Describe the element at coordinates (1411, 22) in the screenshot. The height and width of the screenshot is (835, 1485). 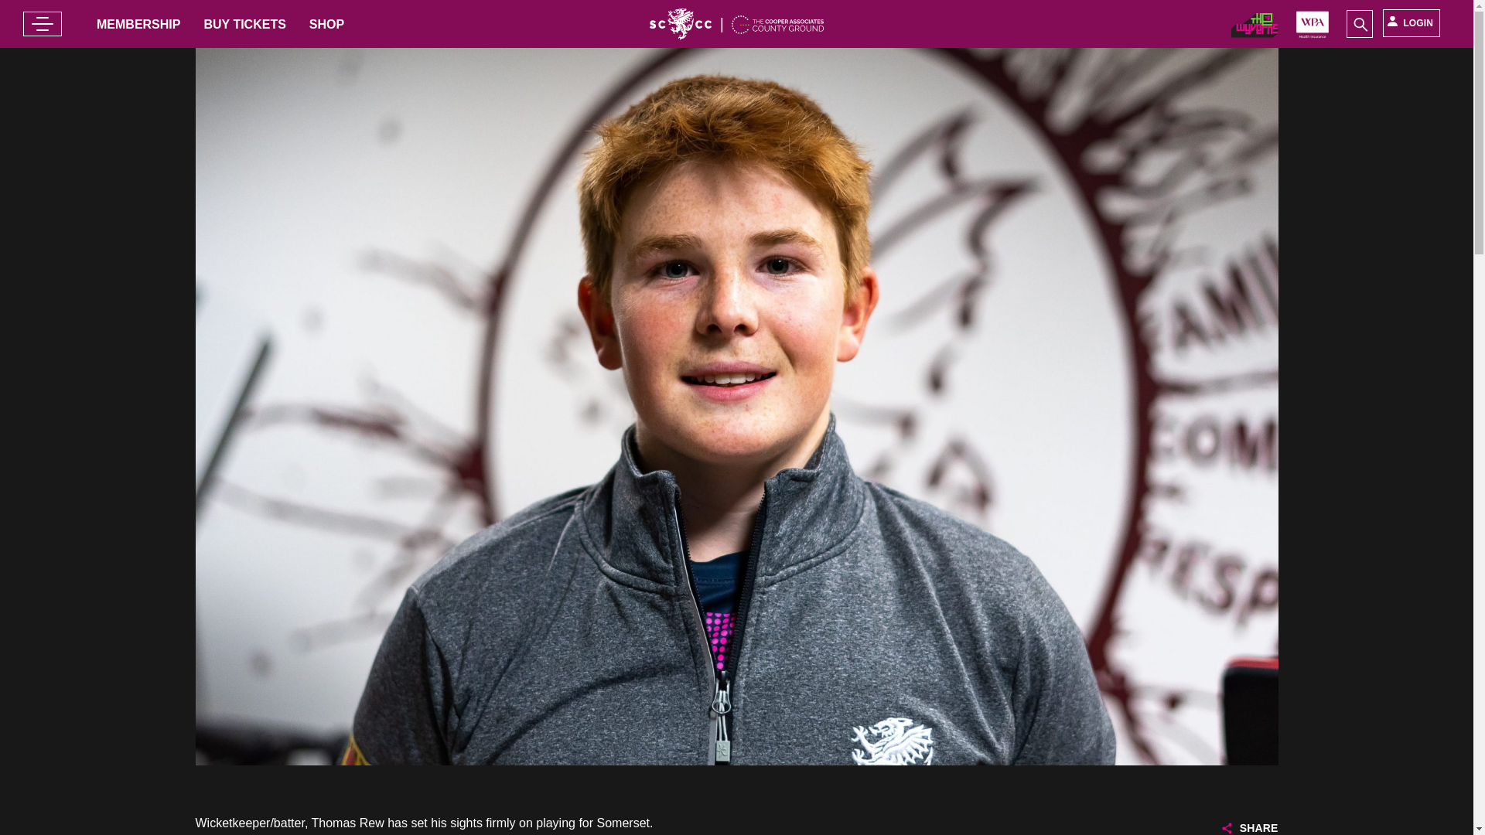
I see `login btn` at that location.